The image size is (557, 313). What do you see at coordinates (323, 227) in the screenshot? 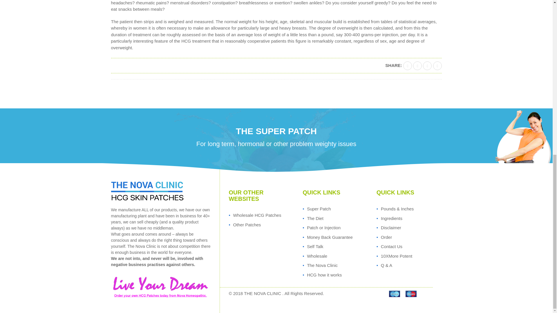
I see `Patch or Injection` at bounding box center [323, 227].